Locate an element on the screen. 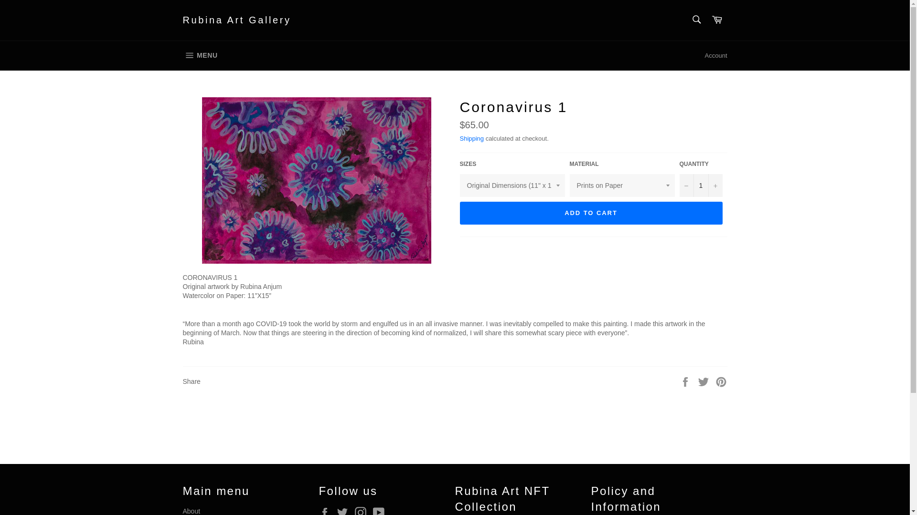  Tweet on Twitter is located at coordinates (704, 381).